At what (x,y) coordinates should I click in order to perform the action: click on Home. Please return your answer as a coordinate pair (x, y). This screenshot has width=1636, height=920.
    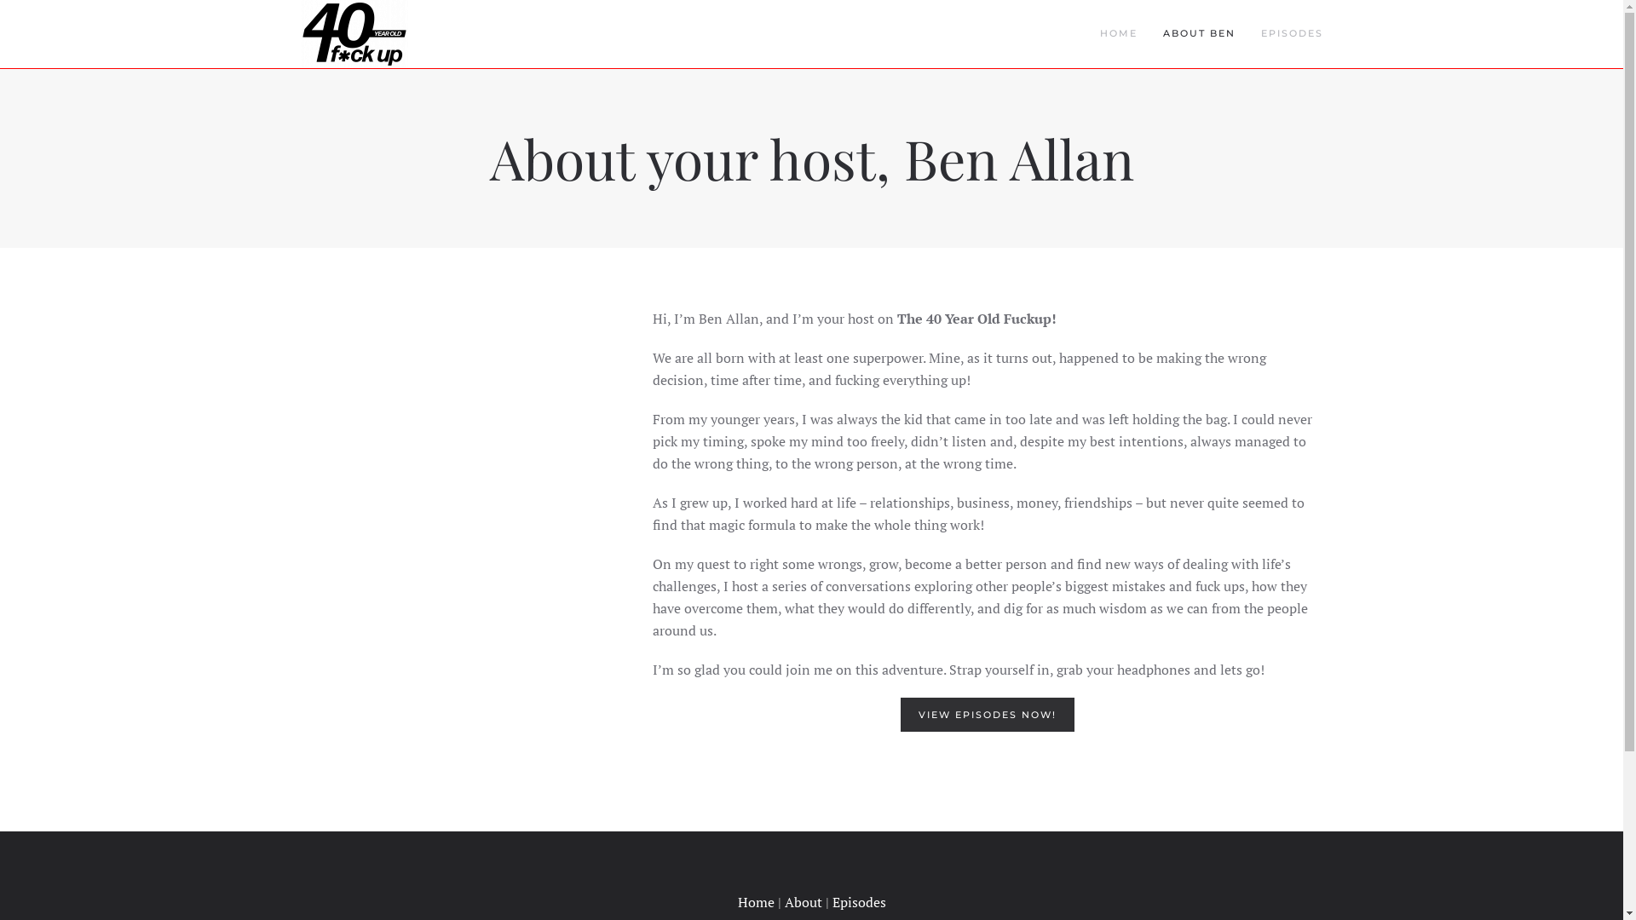
    Looking at the image, I should click on (757, 902).